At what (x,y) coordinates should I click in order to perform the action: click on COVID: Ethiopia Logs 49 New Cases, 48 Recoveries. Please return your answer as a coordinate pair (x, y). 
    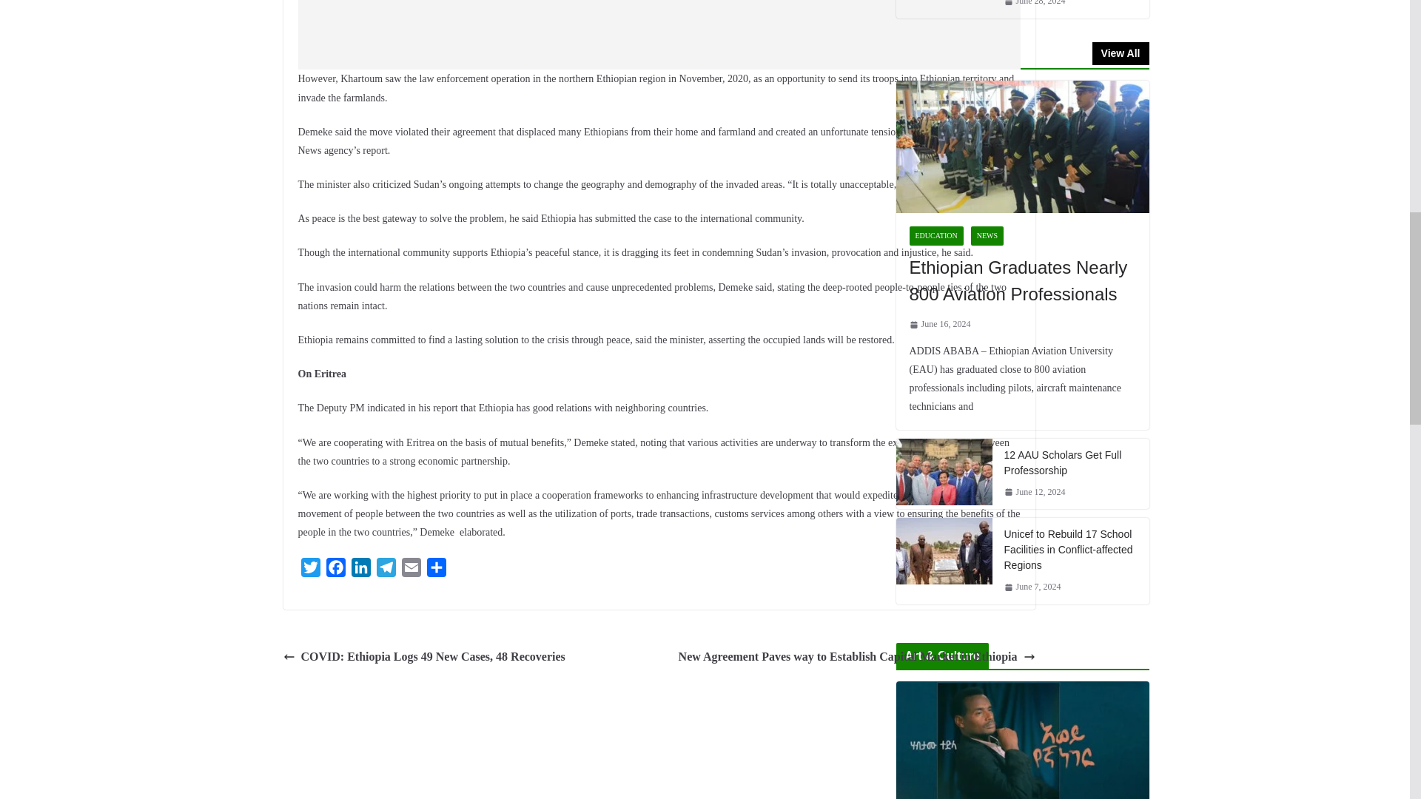
    Looking at the image, I should click on (423, 657).